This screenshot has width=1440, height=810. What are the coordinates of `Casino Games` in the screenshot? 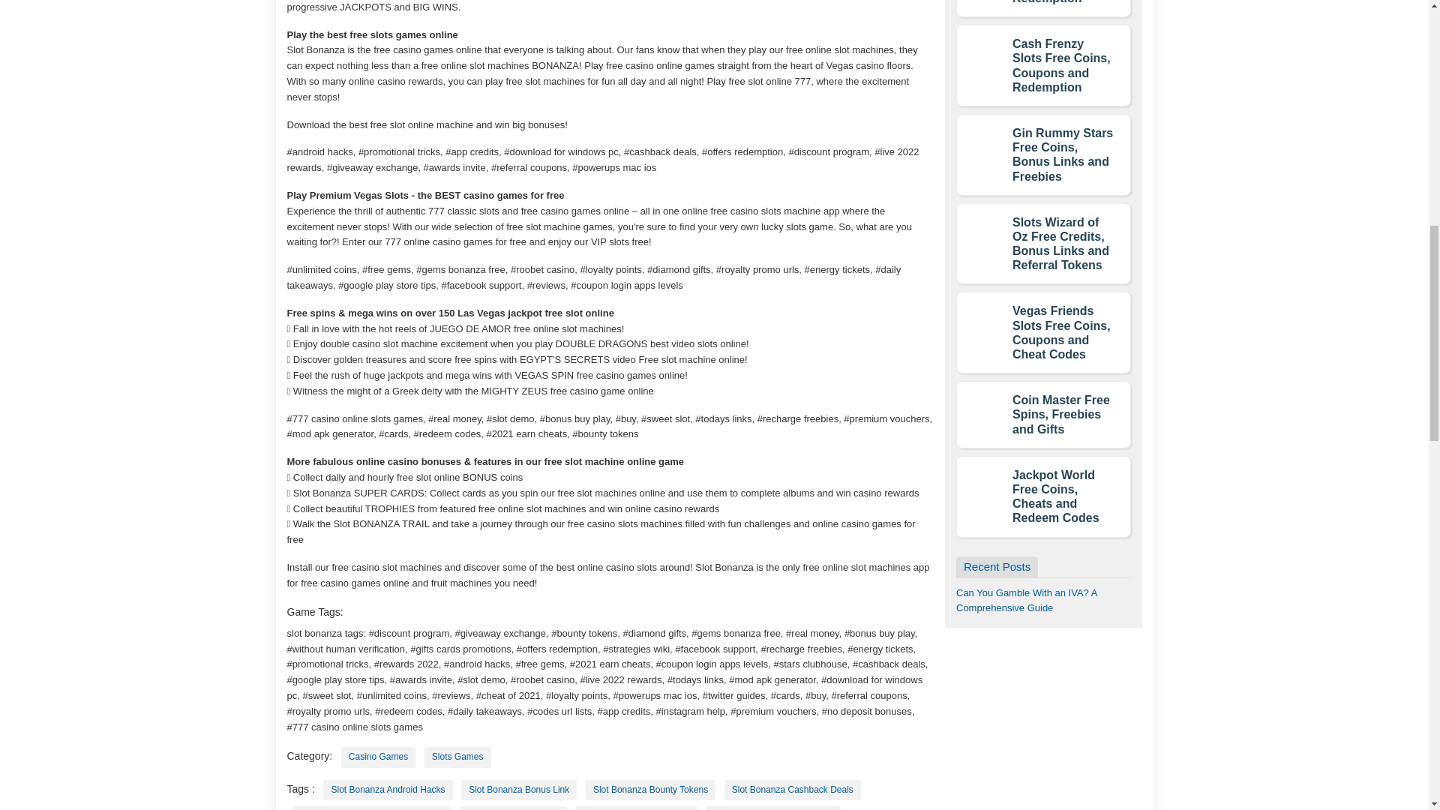 It's located at (378, 756).